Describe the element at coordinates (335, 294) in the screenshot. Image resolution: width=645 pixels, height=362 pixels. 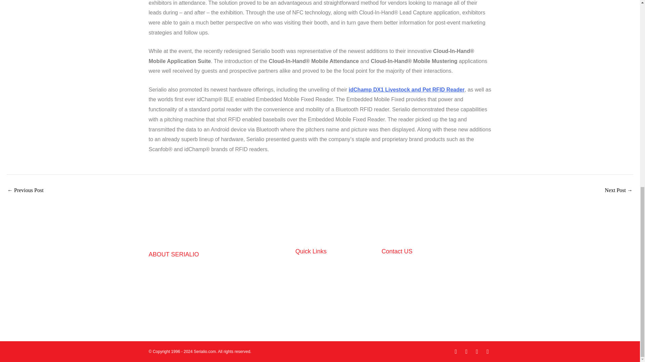
I see `Support` at that location.